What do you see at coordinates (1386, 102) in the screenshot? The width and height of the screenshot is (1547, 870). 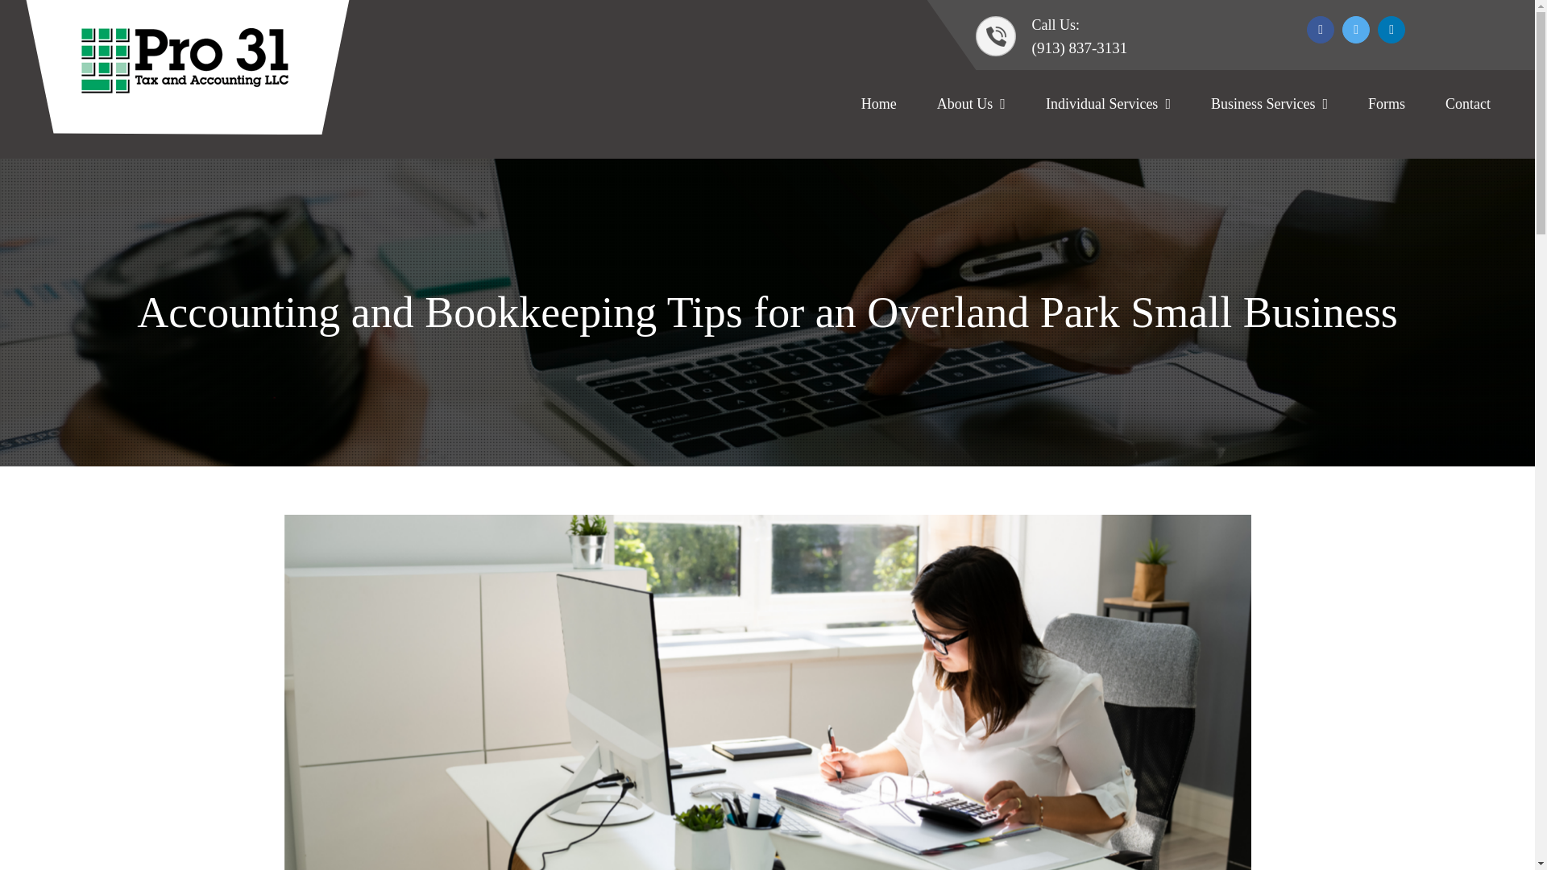 I see `Forms` at bounding box center [1386, 102].